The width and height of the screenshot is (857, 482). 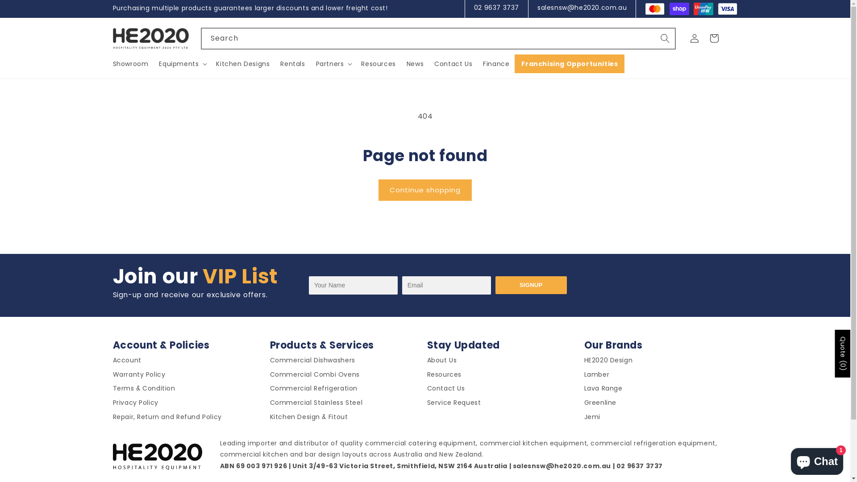 I want to click on Kitchen Design & Fitout, so click(x=309, y=419).